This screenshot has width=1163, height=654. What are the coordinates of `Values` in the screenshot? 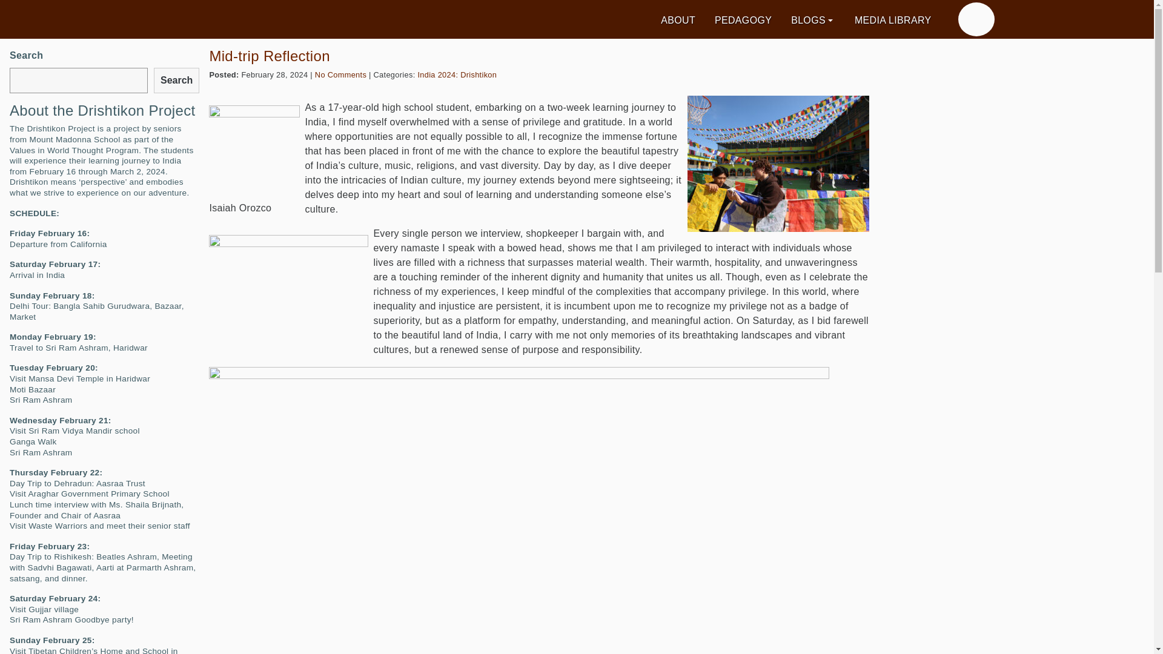 It's located at (286, 19).